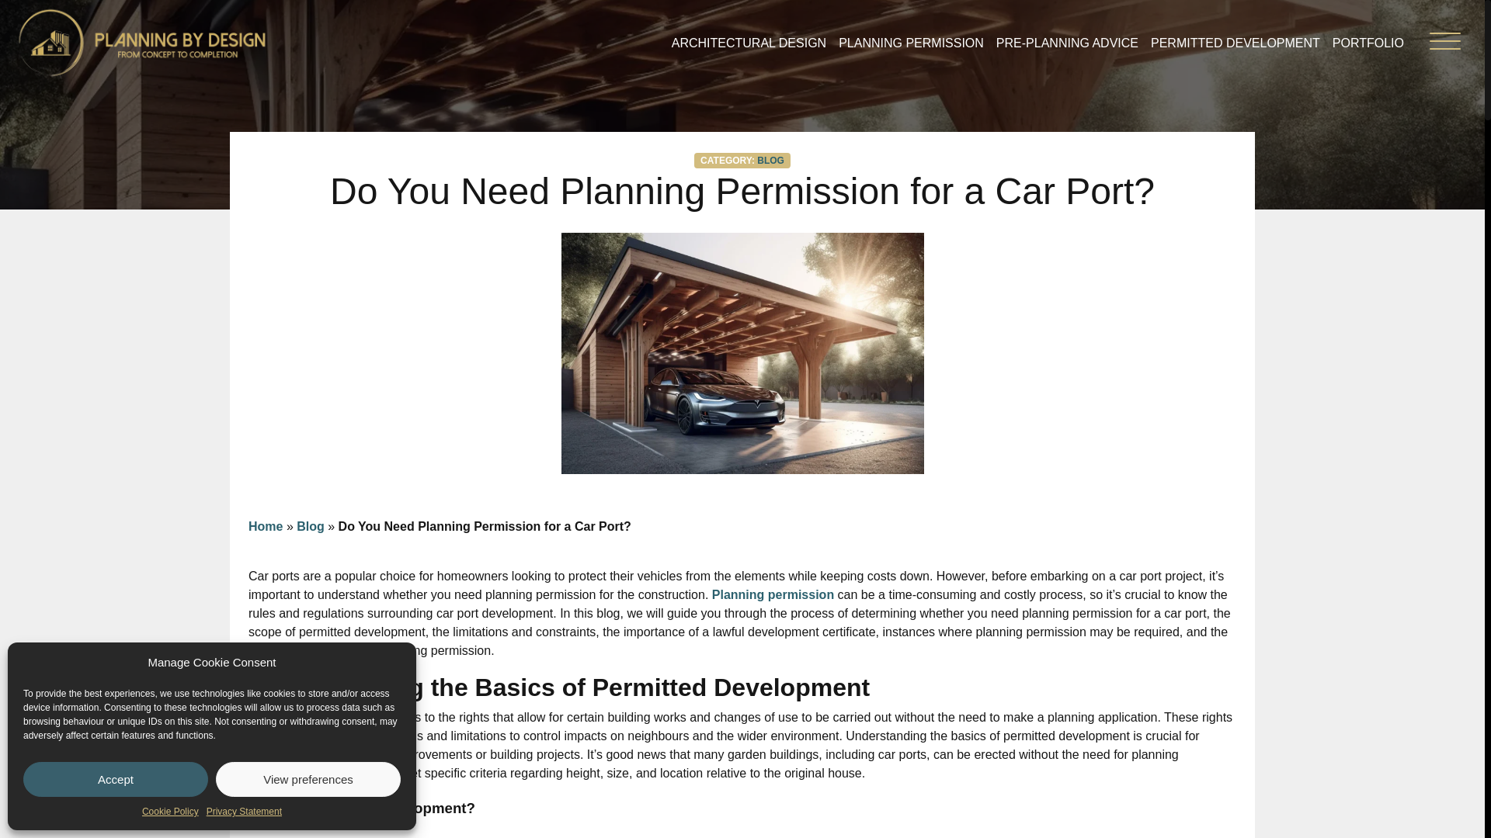 Image resolution: width=1491 pixels, height=838 pixels. I want to click on PRE-PLANNING ADVICE, so click(1067, 42).